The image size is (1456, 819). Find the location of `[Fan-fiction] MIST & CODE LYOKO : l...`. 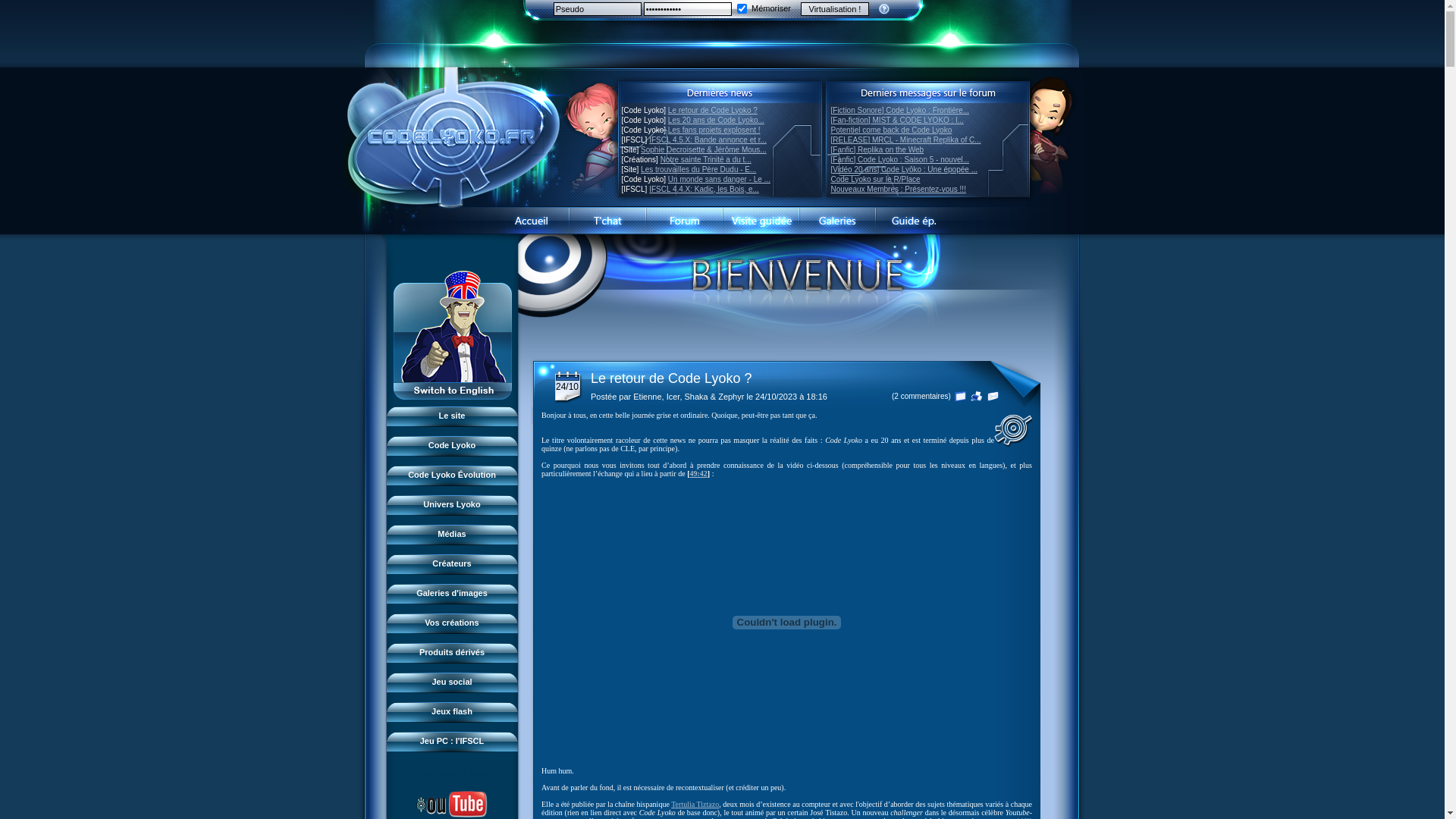

[Fan-fiction] MIST & CODE LYOKO : l... is located at coordinates (898, 120).